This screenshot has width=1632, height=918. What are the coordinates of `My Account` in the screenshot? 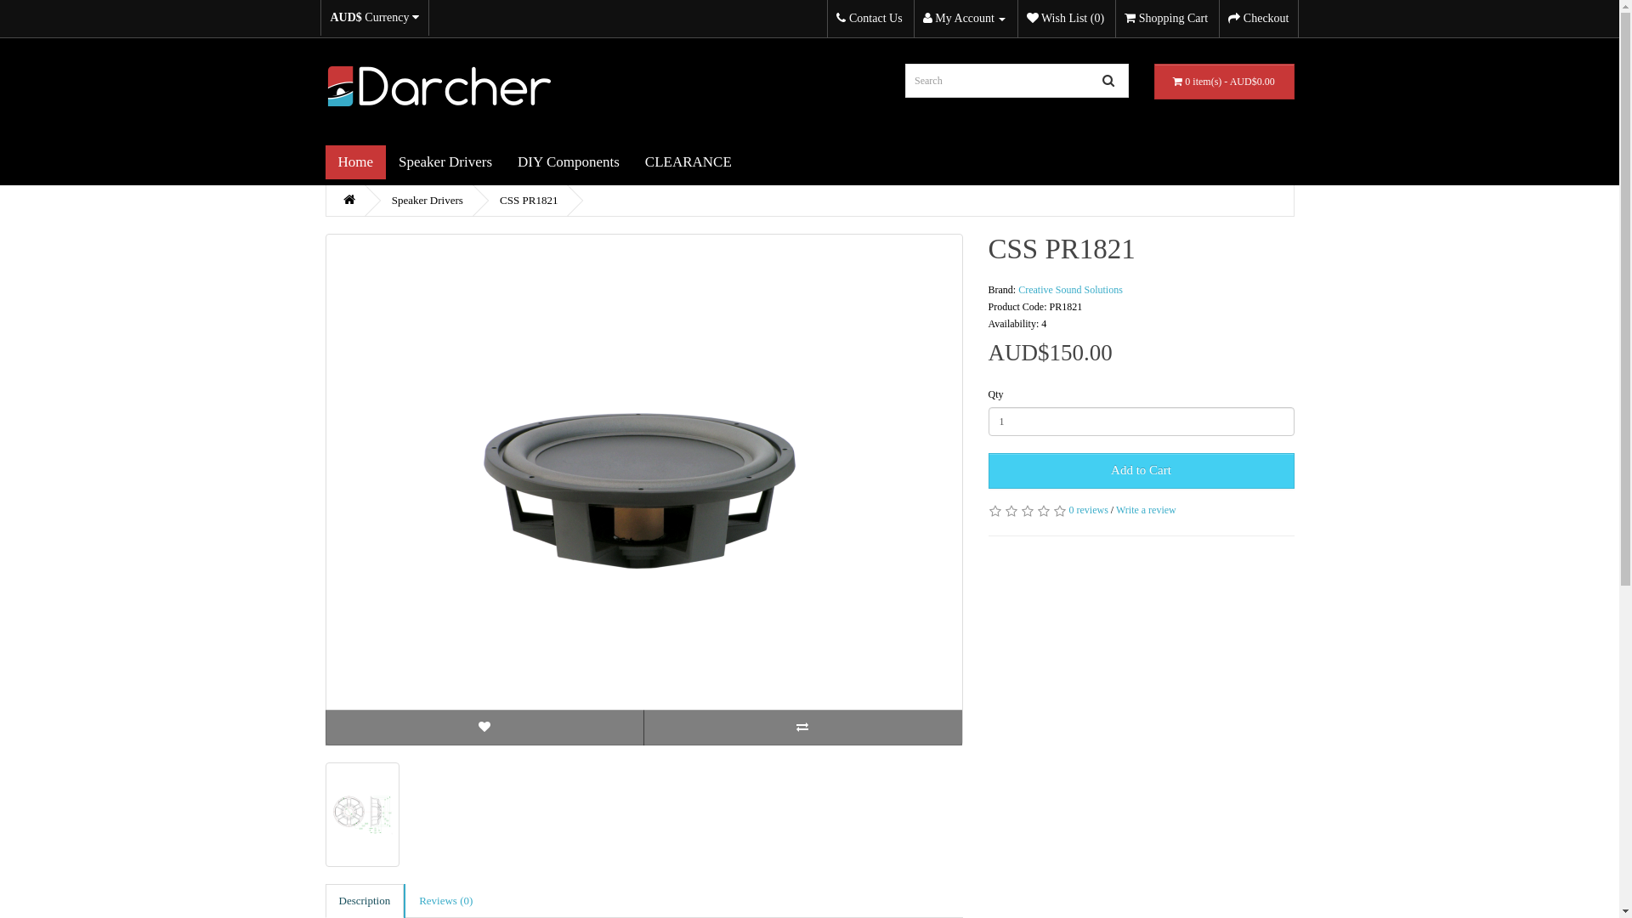 It's located at (965, 19).